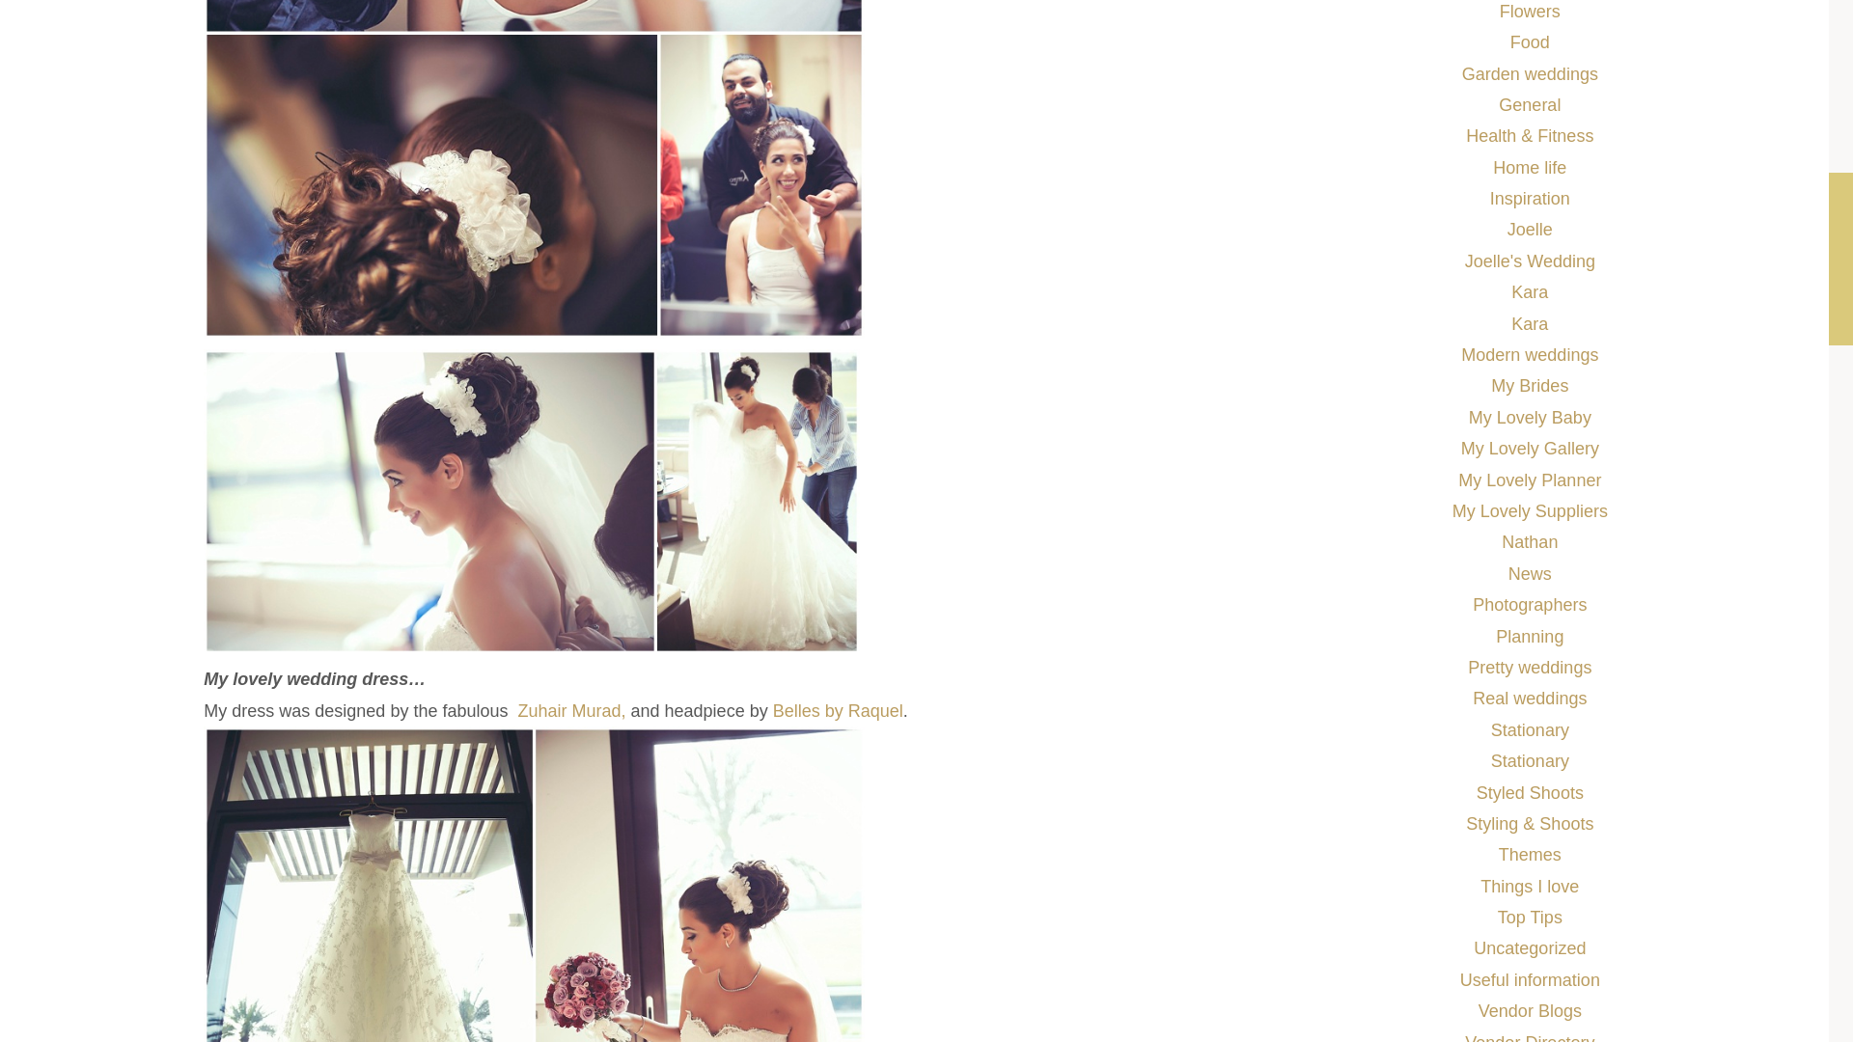  I want to click on Belles by Raquel, so click(838, 710).